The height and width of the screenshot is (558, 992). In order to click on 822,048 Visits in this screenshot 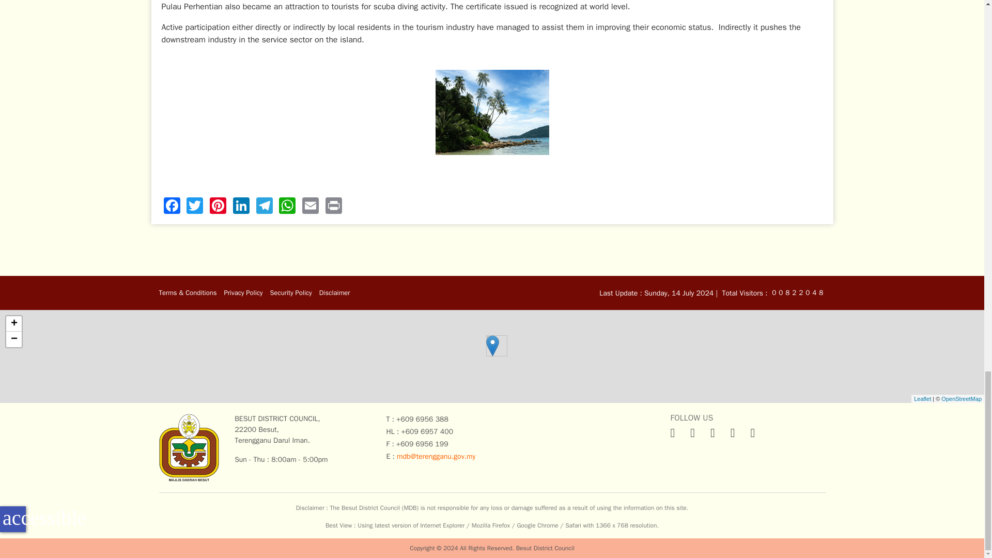, I will do `click(819, 291)`.